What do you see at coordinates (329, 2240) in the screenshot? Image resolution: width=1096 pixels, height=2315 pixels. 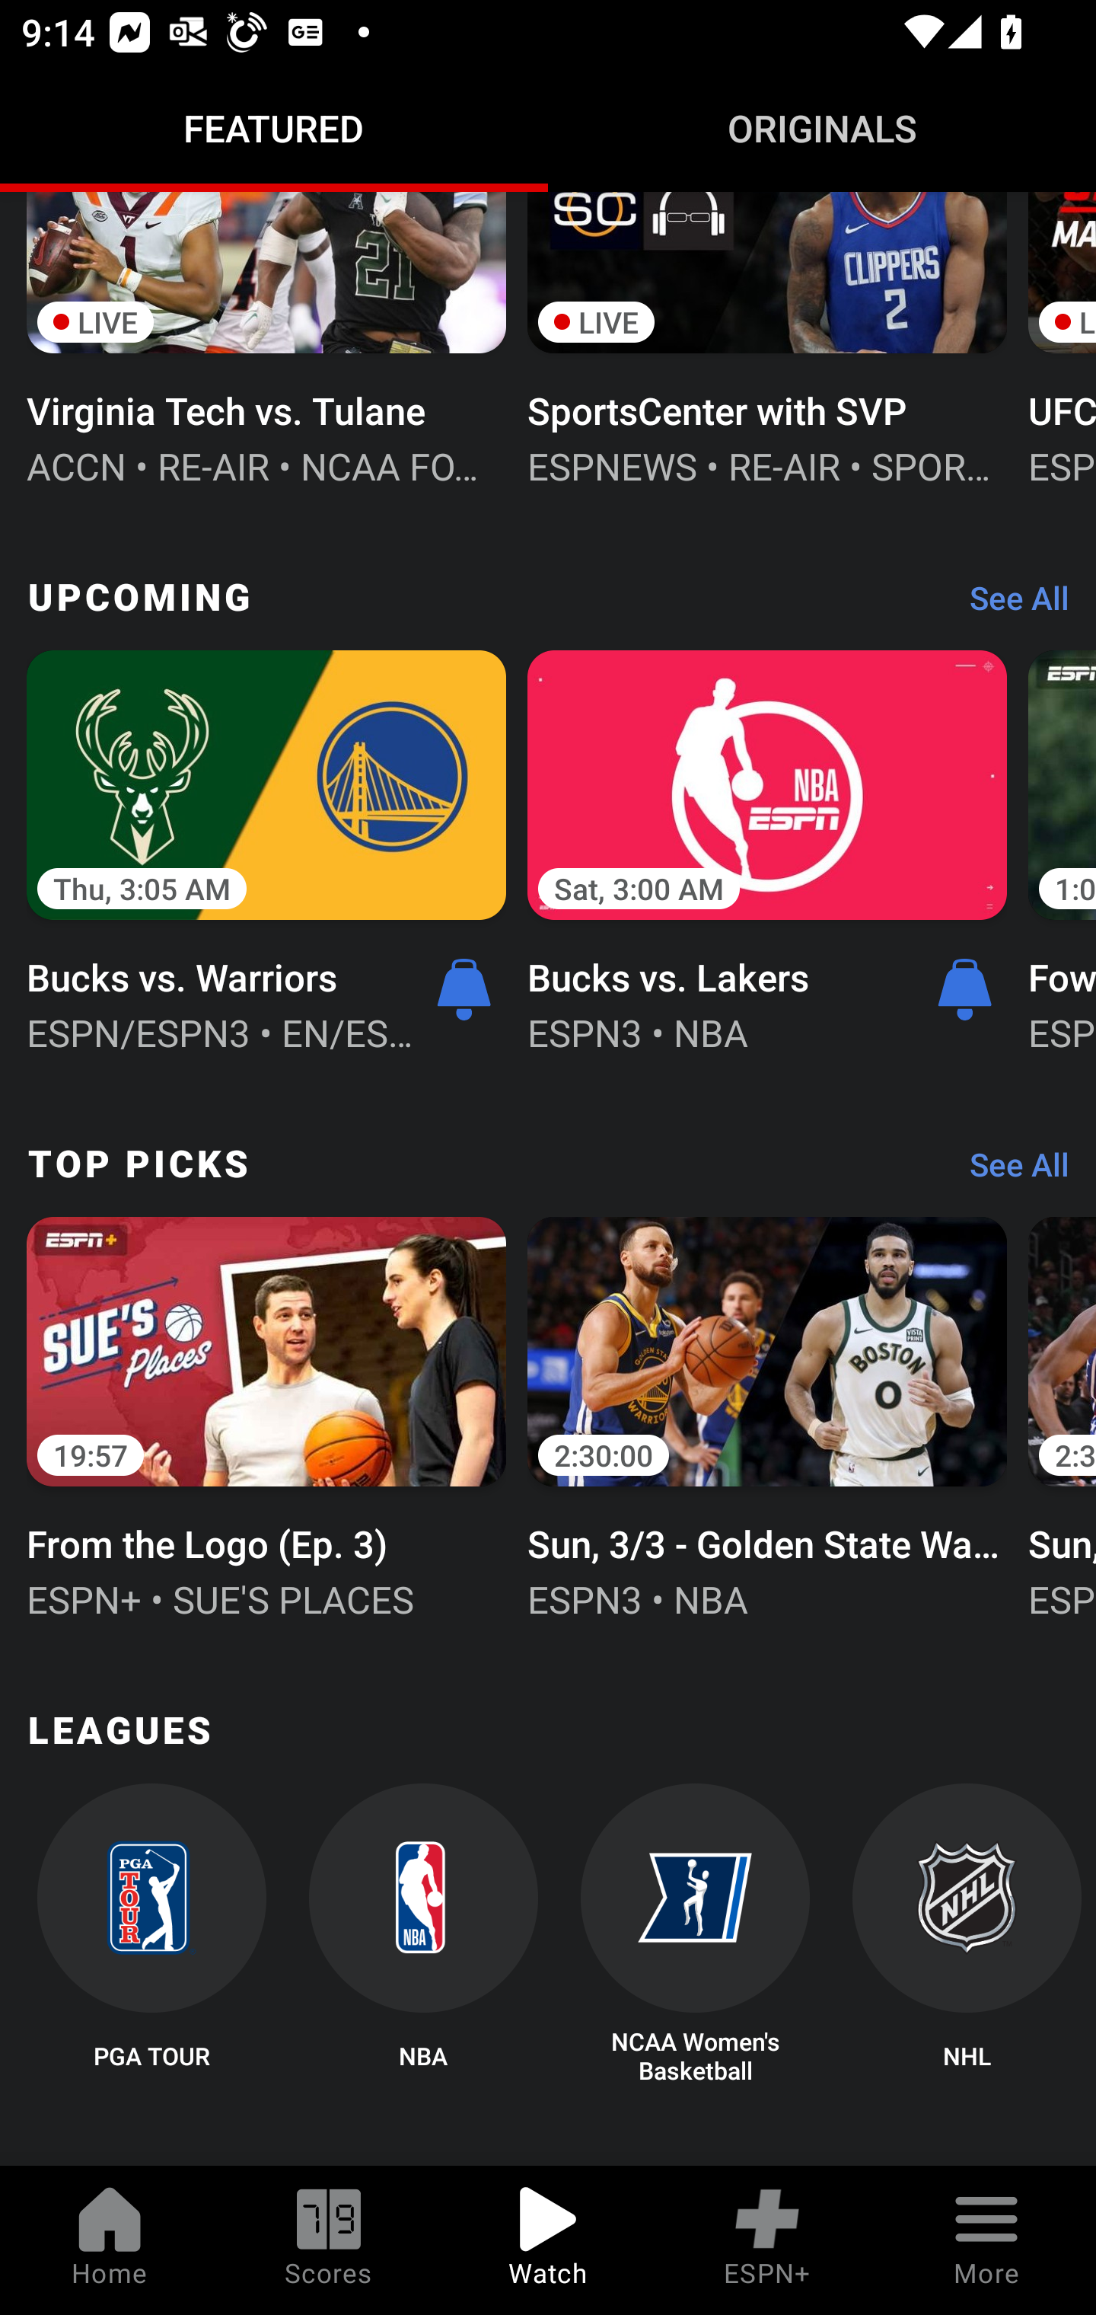 I see `Scores` at bounding box center [329, 2240].